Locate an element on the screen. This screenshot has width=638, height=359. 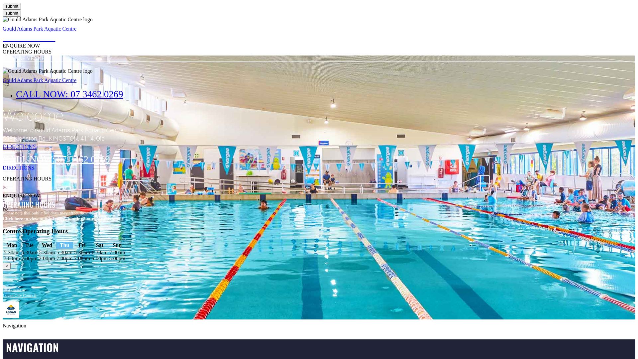
Click here to view public lane swimming hours for this venue is located at coordinates (63, 219).